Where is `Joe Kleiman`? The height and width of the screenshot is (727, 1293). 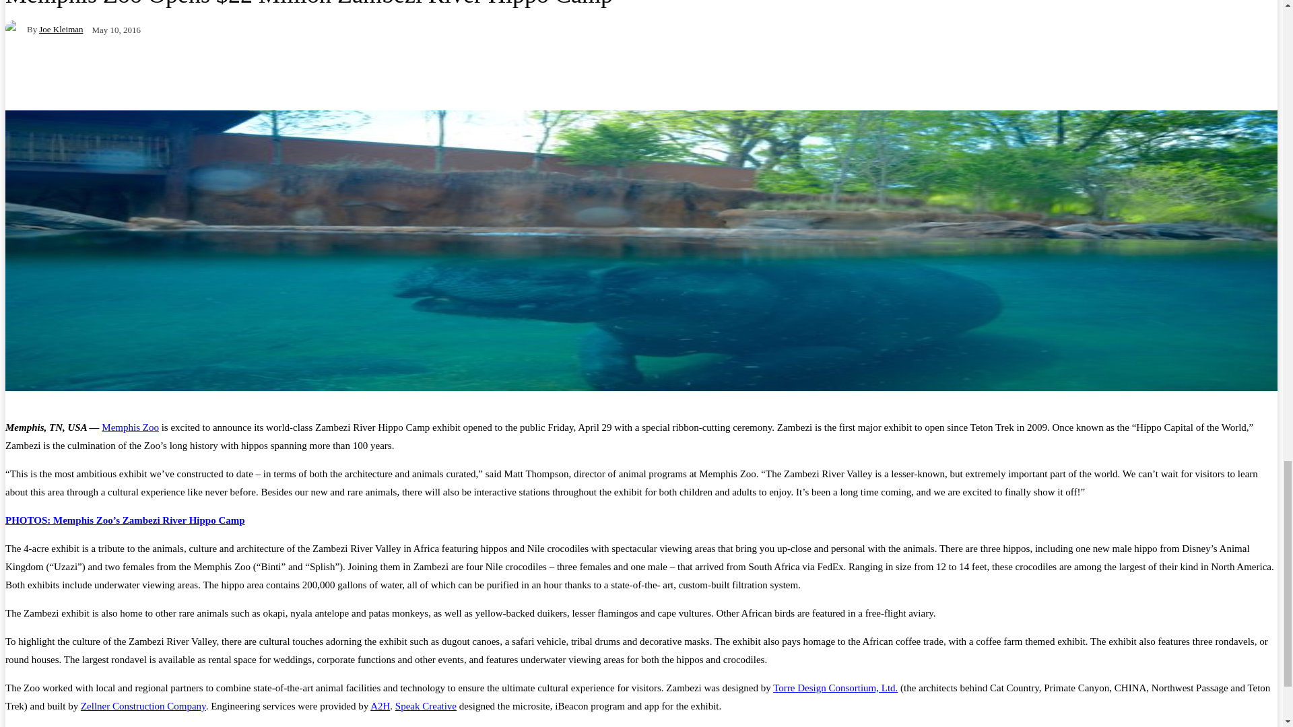
Joe Kleiman is located at coordinates (16, 29).